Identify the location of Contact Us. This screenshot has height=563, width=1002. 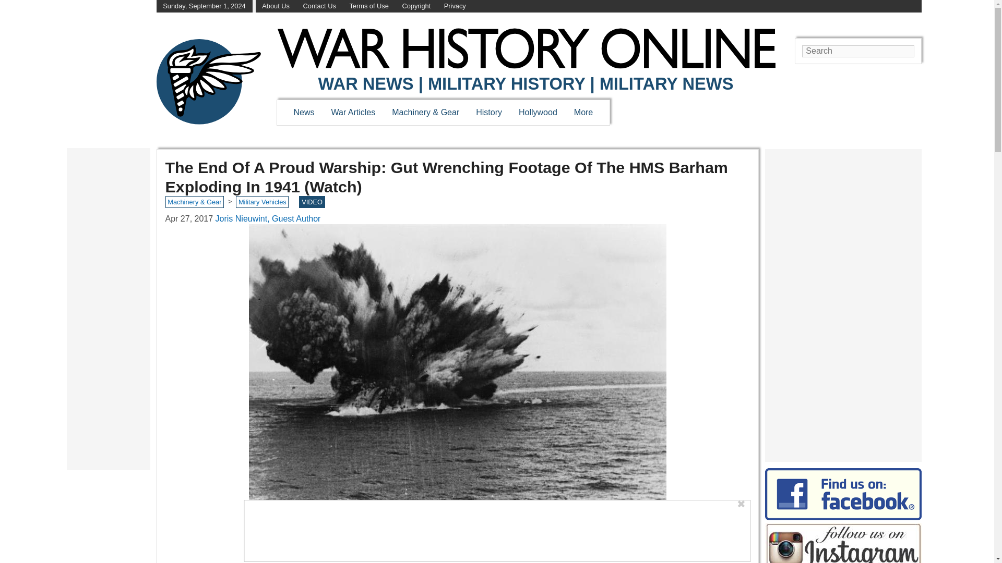
(319, 6).